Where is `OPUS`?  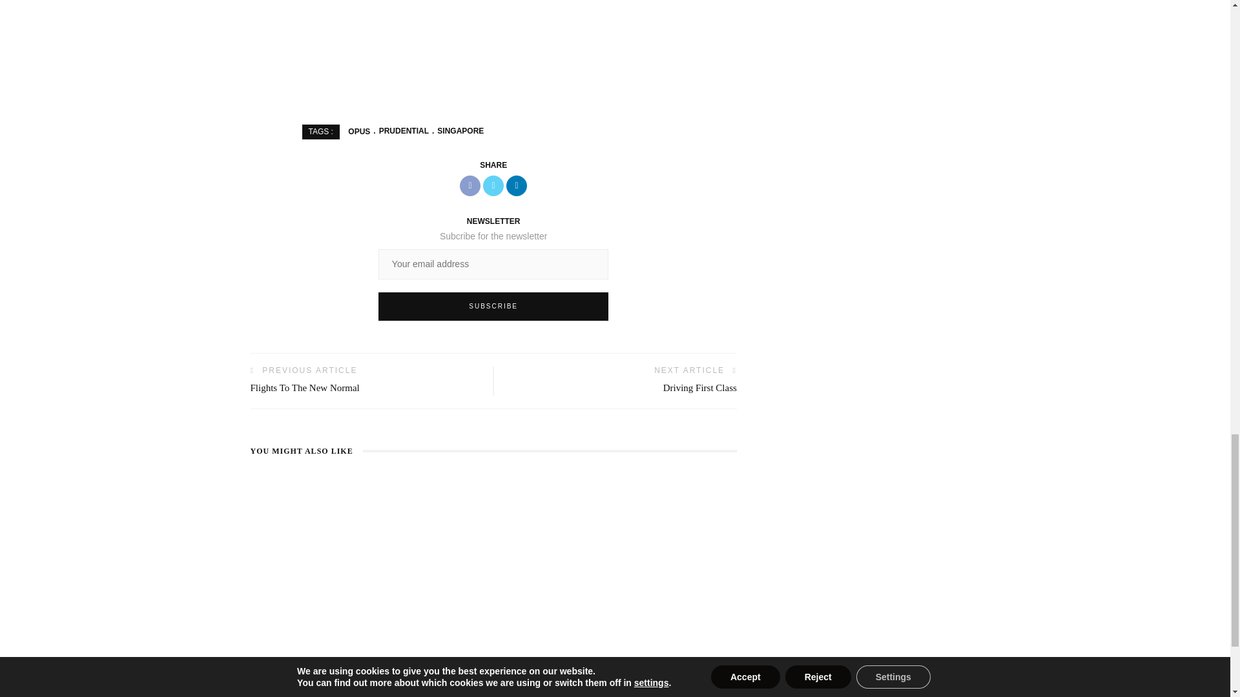
OPUS is located at coordinates (359, 130).